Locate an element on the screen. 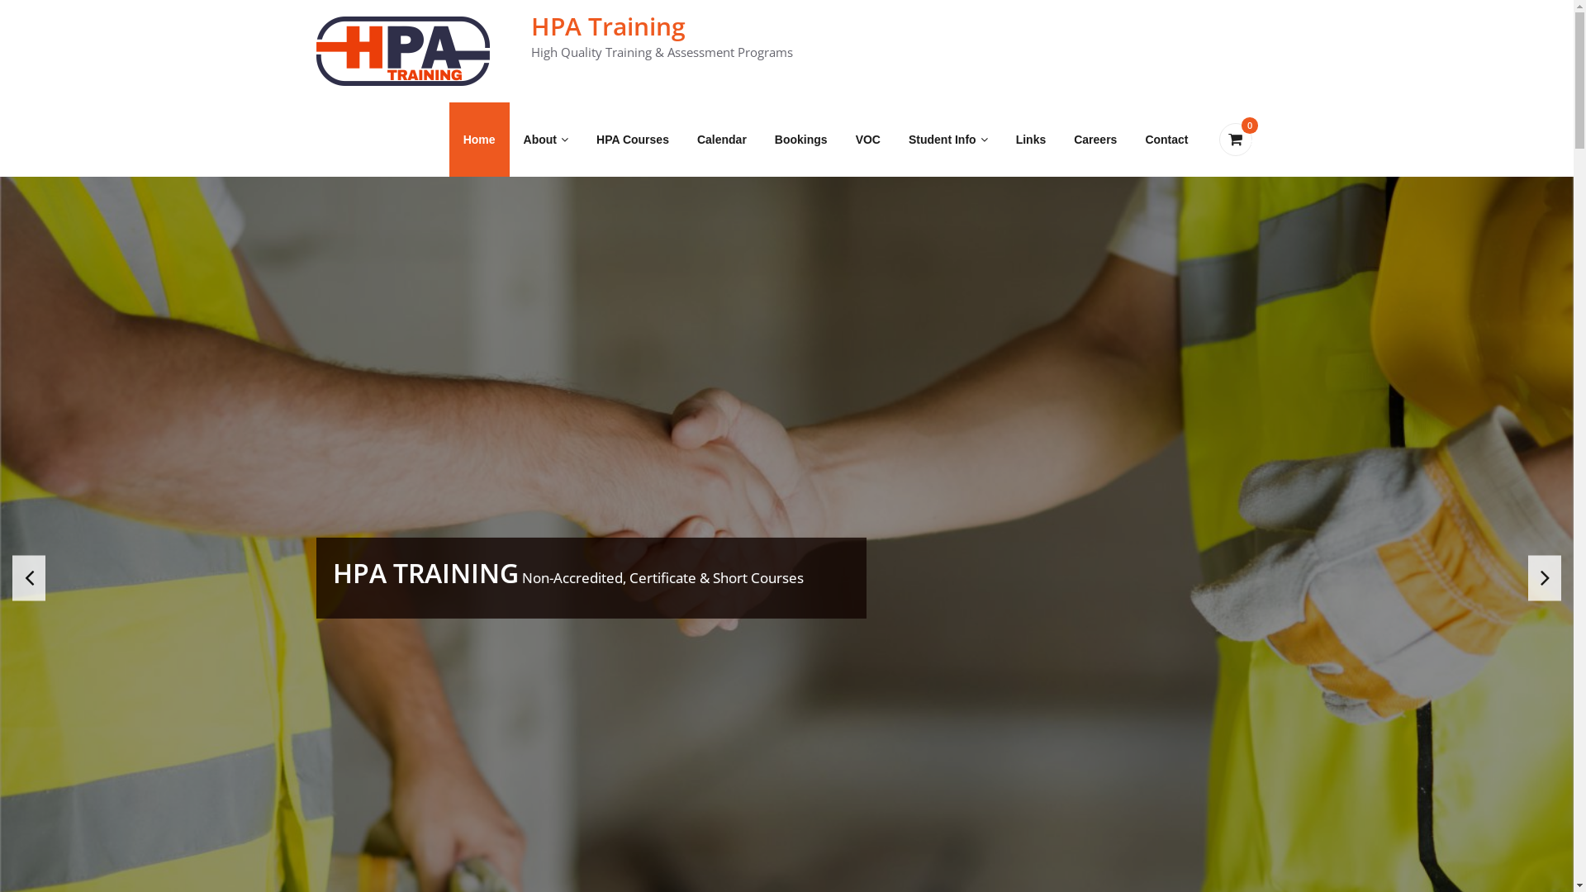 The width and height of the screenshot is (1586, 892). Contact is located at coordinates (1166, 140).